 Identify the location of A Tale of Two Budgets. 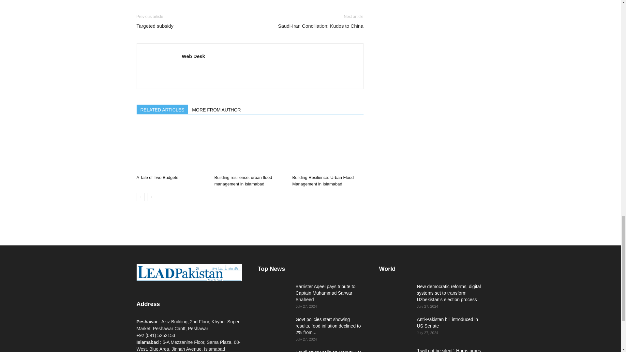
(171, 148).